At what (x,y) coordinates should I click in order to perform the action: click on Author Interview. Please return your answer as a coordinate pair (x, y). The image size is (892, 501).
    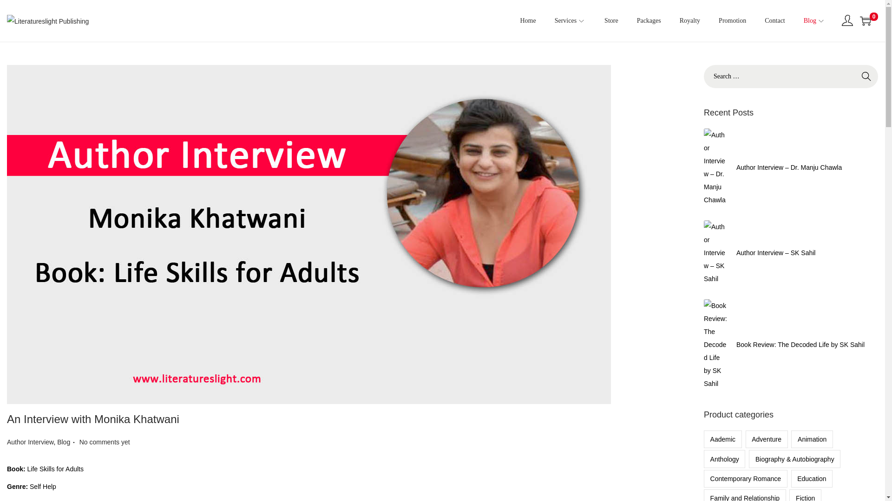
    Looking at the image, I should click on (30, 442).